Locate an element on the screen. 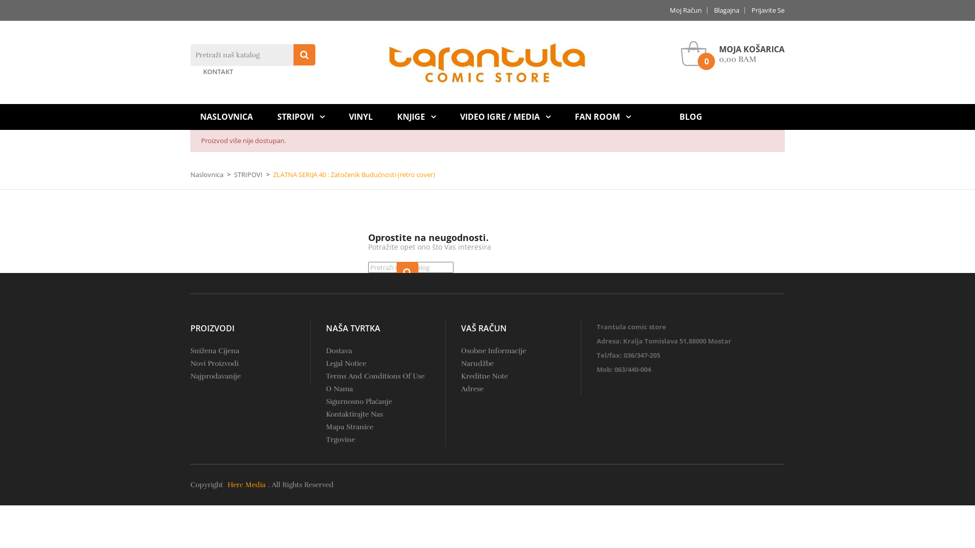  STRIPOVI is located at coordinates (301, 117).